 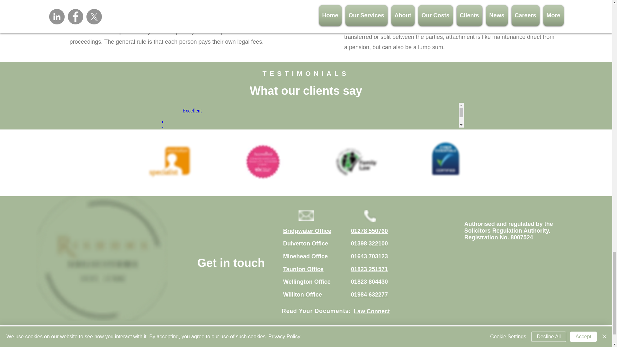 I want to click on 01278 550760, so click(x=370, y=231).